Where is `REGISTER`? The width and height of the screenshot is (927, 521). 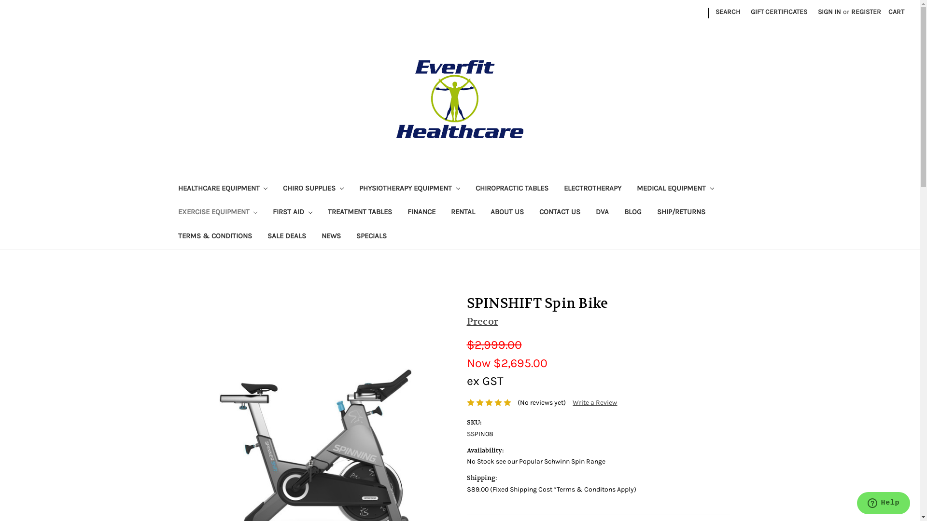
REGISTER is located at coordinates (866, 12).